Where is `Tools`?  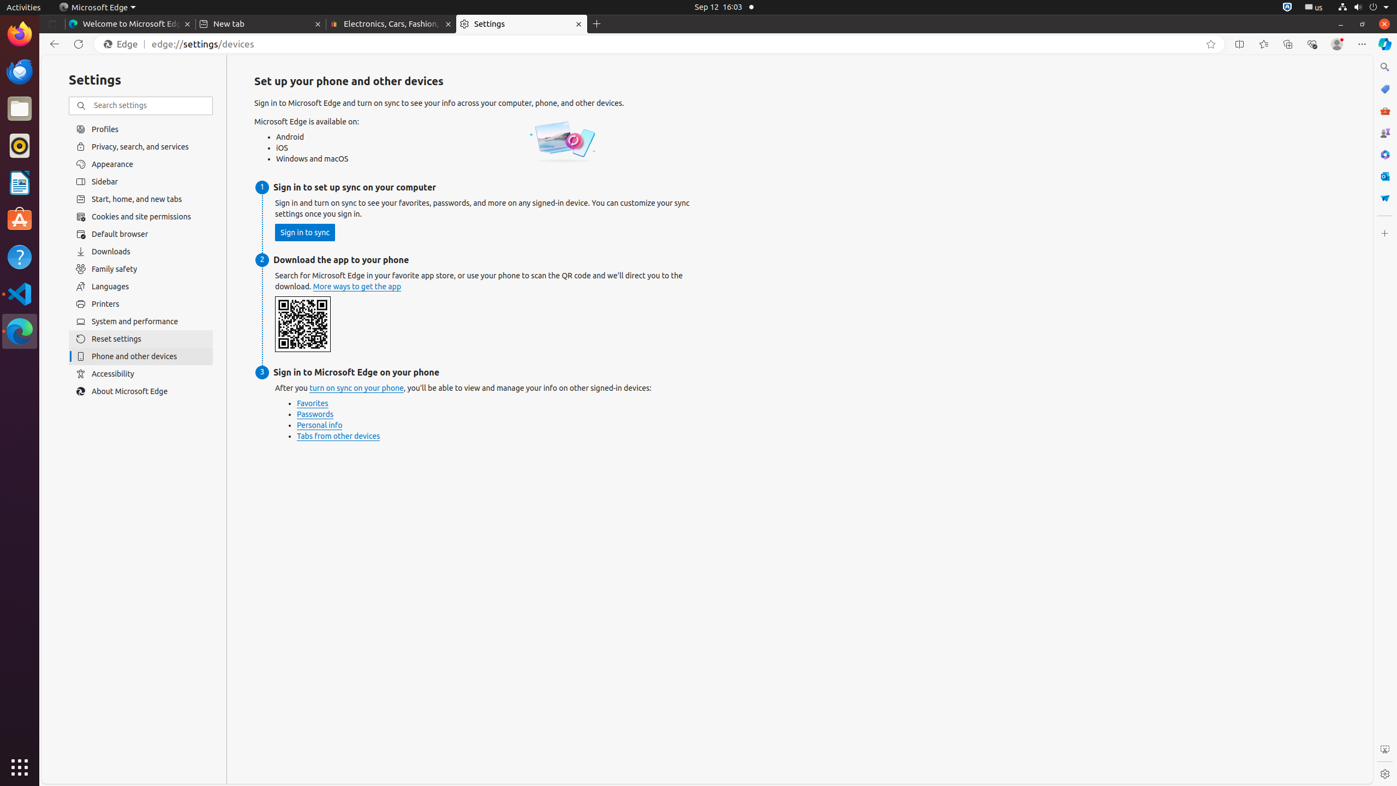 Tools is located at coordinates (1385, 110).